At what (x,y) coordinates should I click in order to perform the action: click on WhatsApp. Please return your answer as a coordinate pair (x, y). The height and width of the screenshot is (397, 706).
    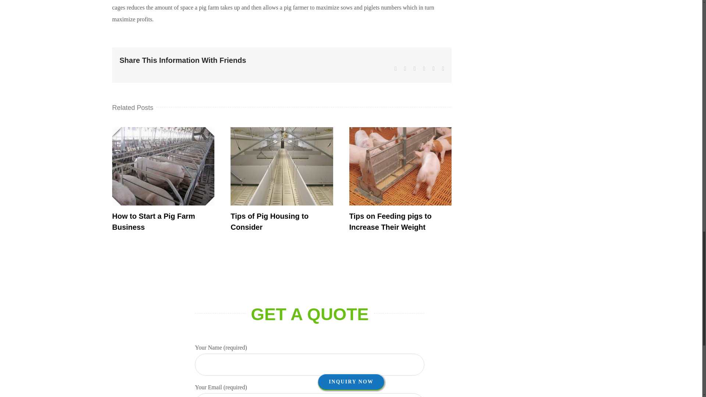
    Looking at the image, I should click on (424, 69).